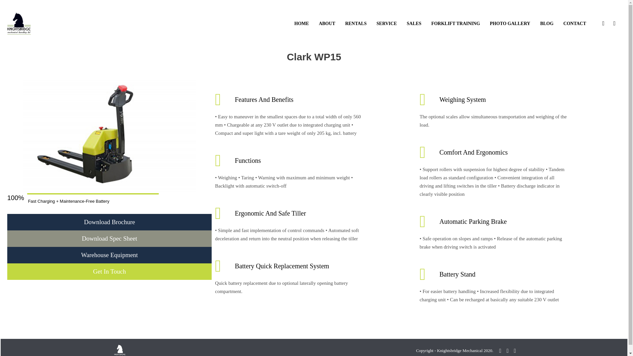  Describe the element at coordinates (575, 23) in the screenshot. I see `CONTACT` at that location.